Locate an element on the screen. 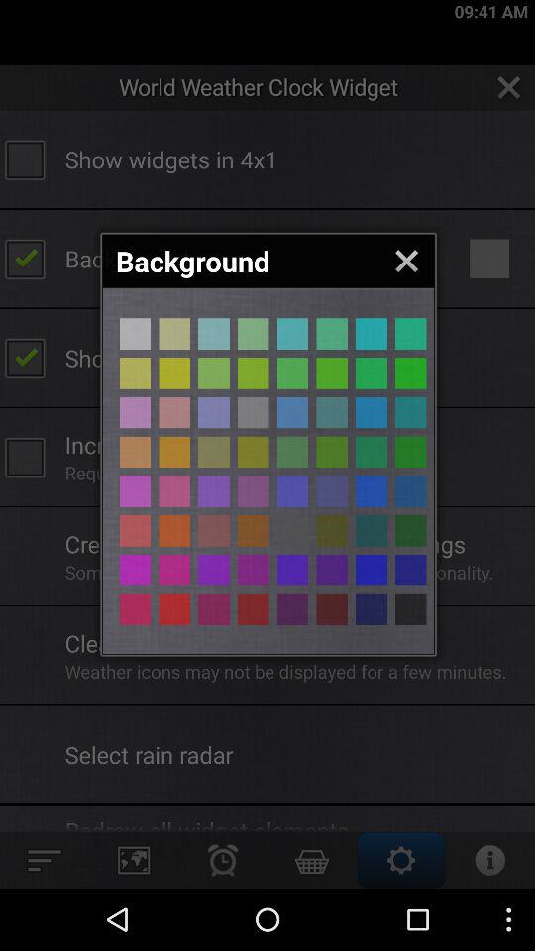 The height and width of the screenshot is (951, 535). choose a color is located at coordinates (135, 412).